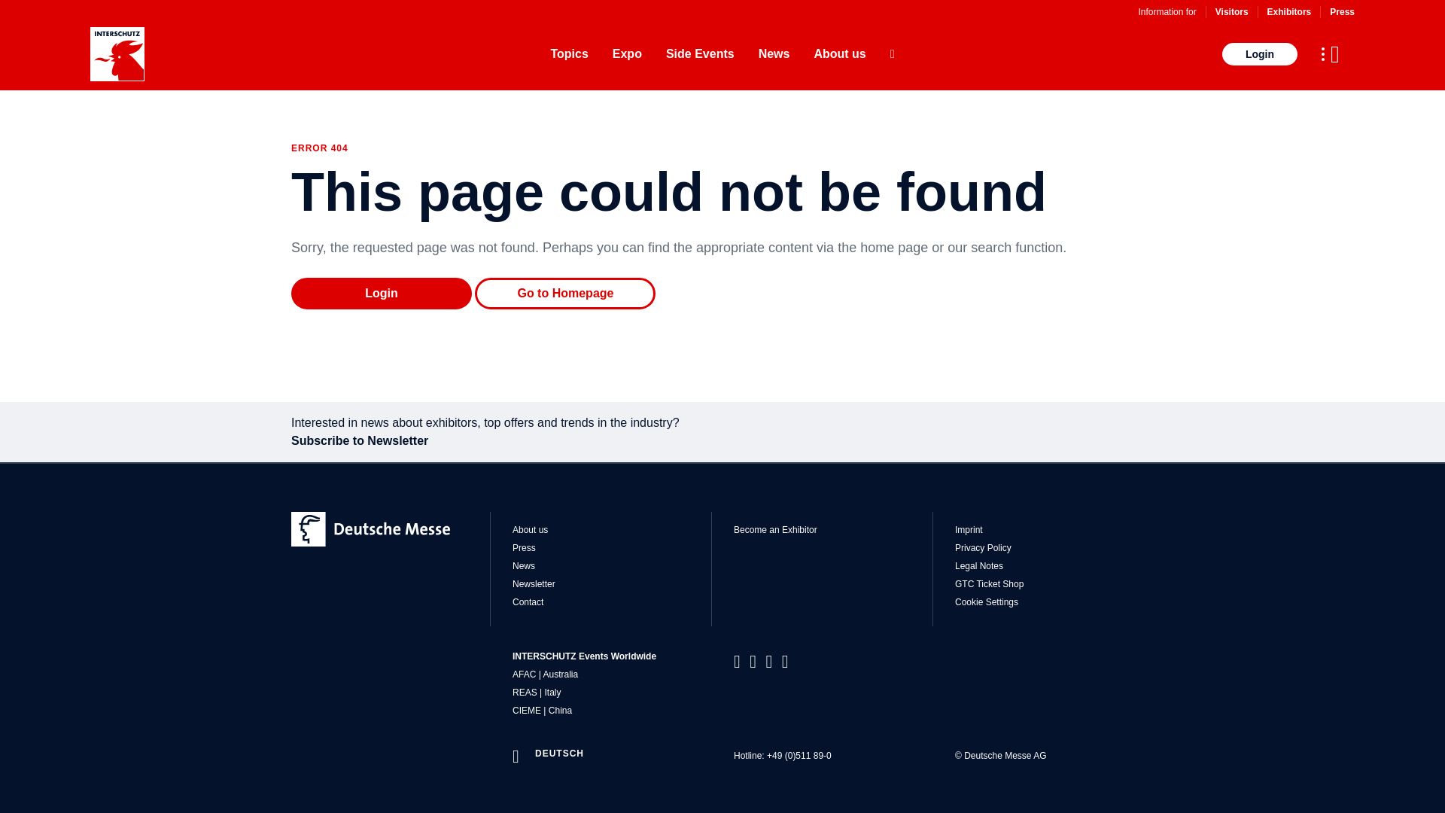 The height and width of the screenshot is (813, 1445). I want to click on Visitors, so click(1231, 11).